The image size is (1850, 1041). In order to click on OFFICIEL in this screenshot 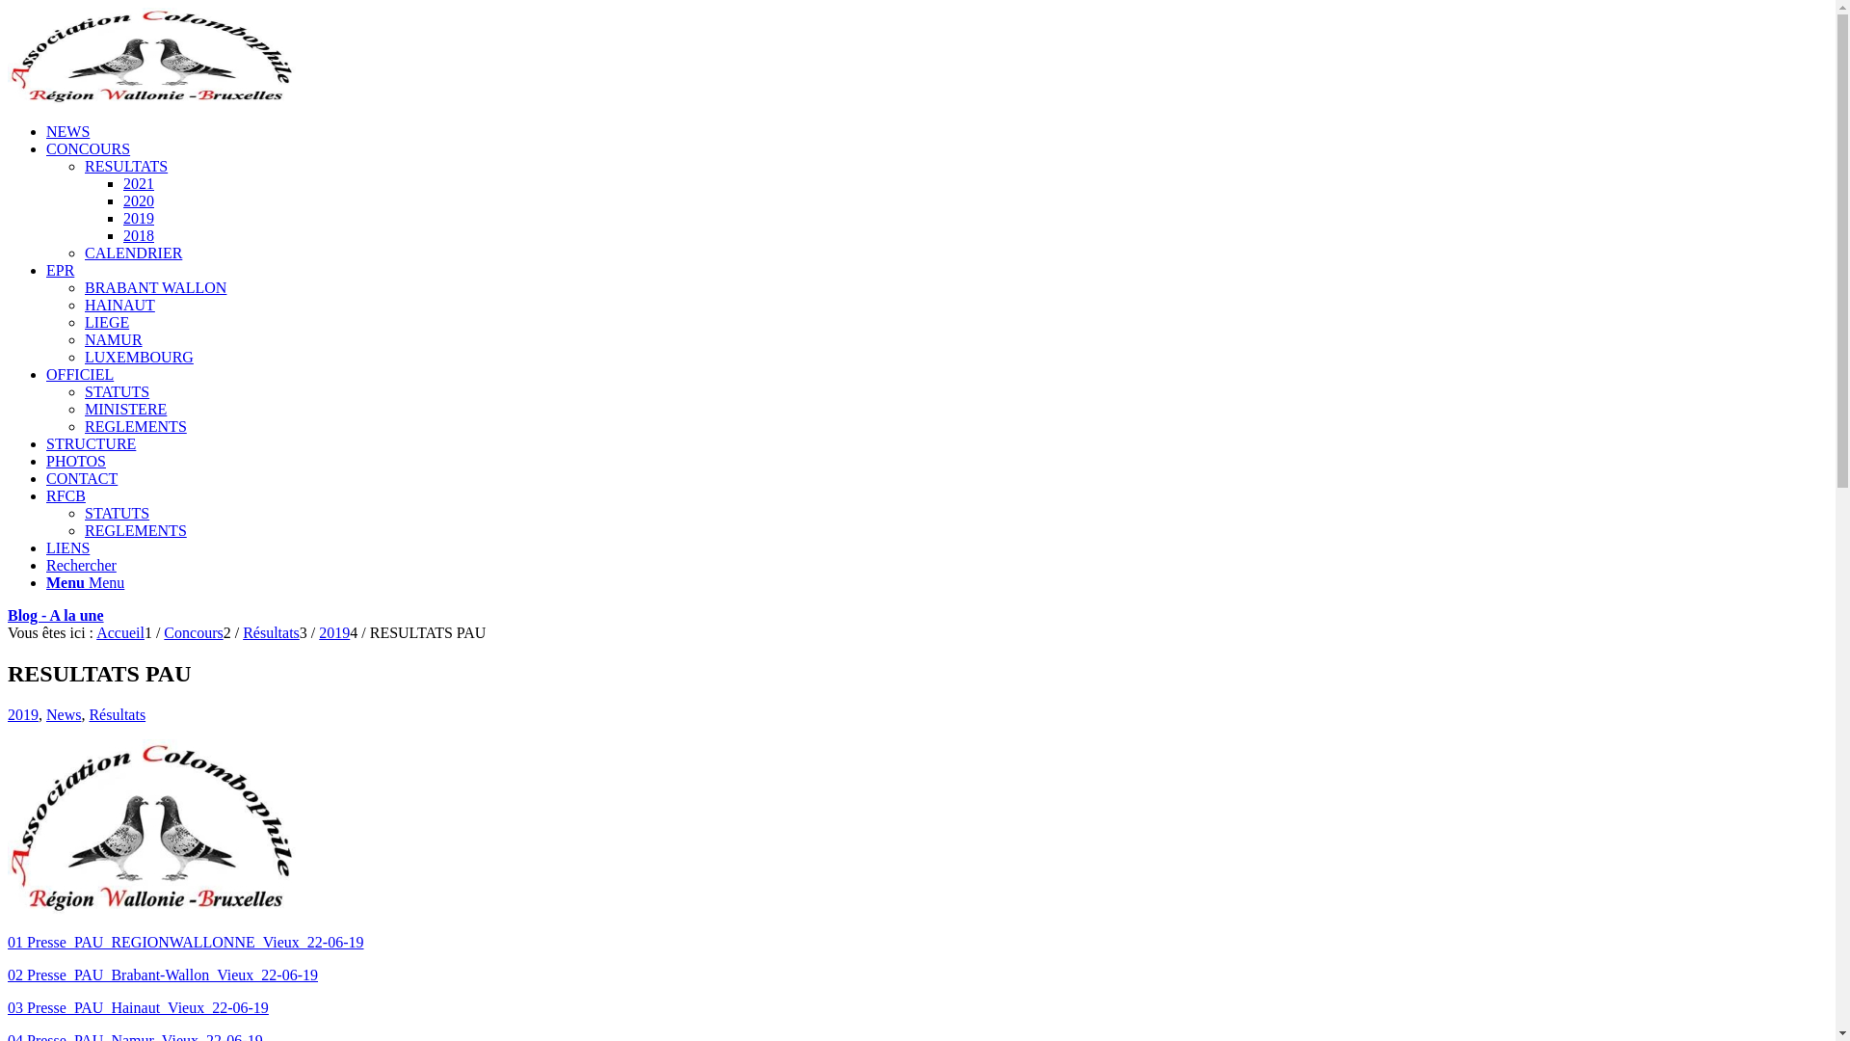, I will do `click(80, 374)`.